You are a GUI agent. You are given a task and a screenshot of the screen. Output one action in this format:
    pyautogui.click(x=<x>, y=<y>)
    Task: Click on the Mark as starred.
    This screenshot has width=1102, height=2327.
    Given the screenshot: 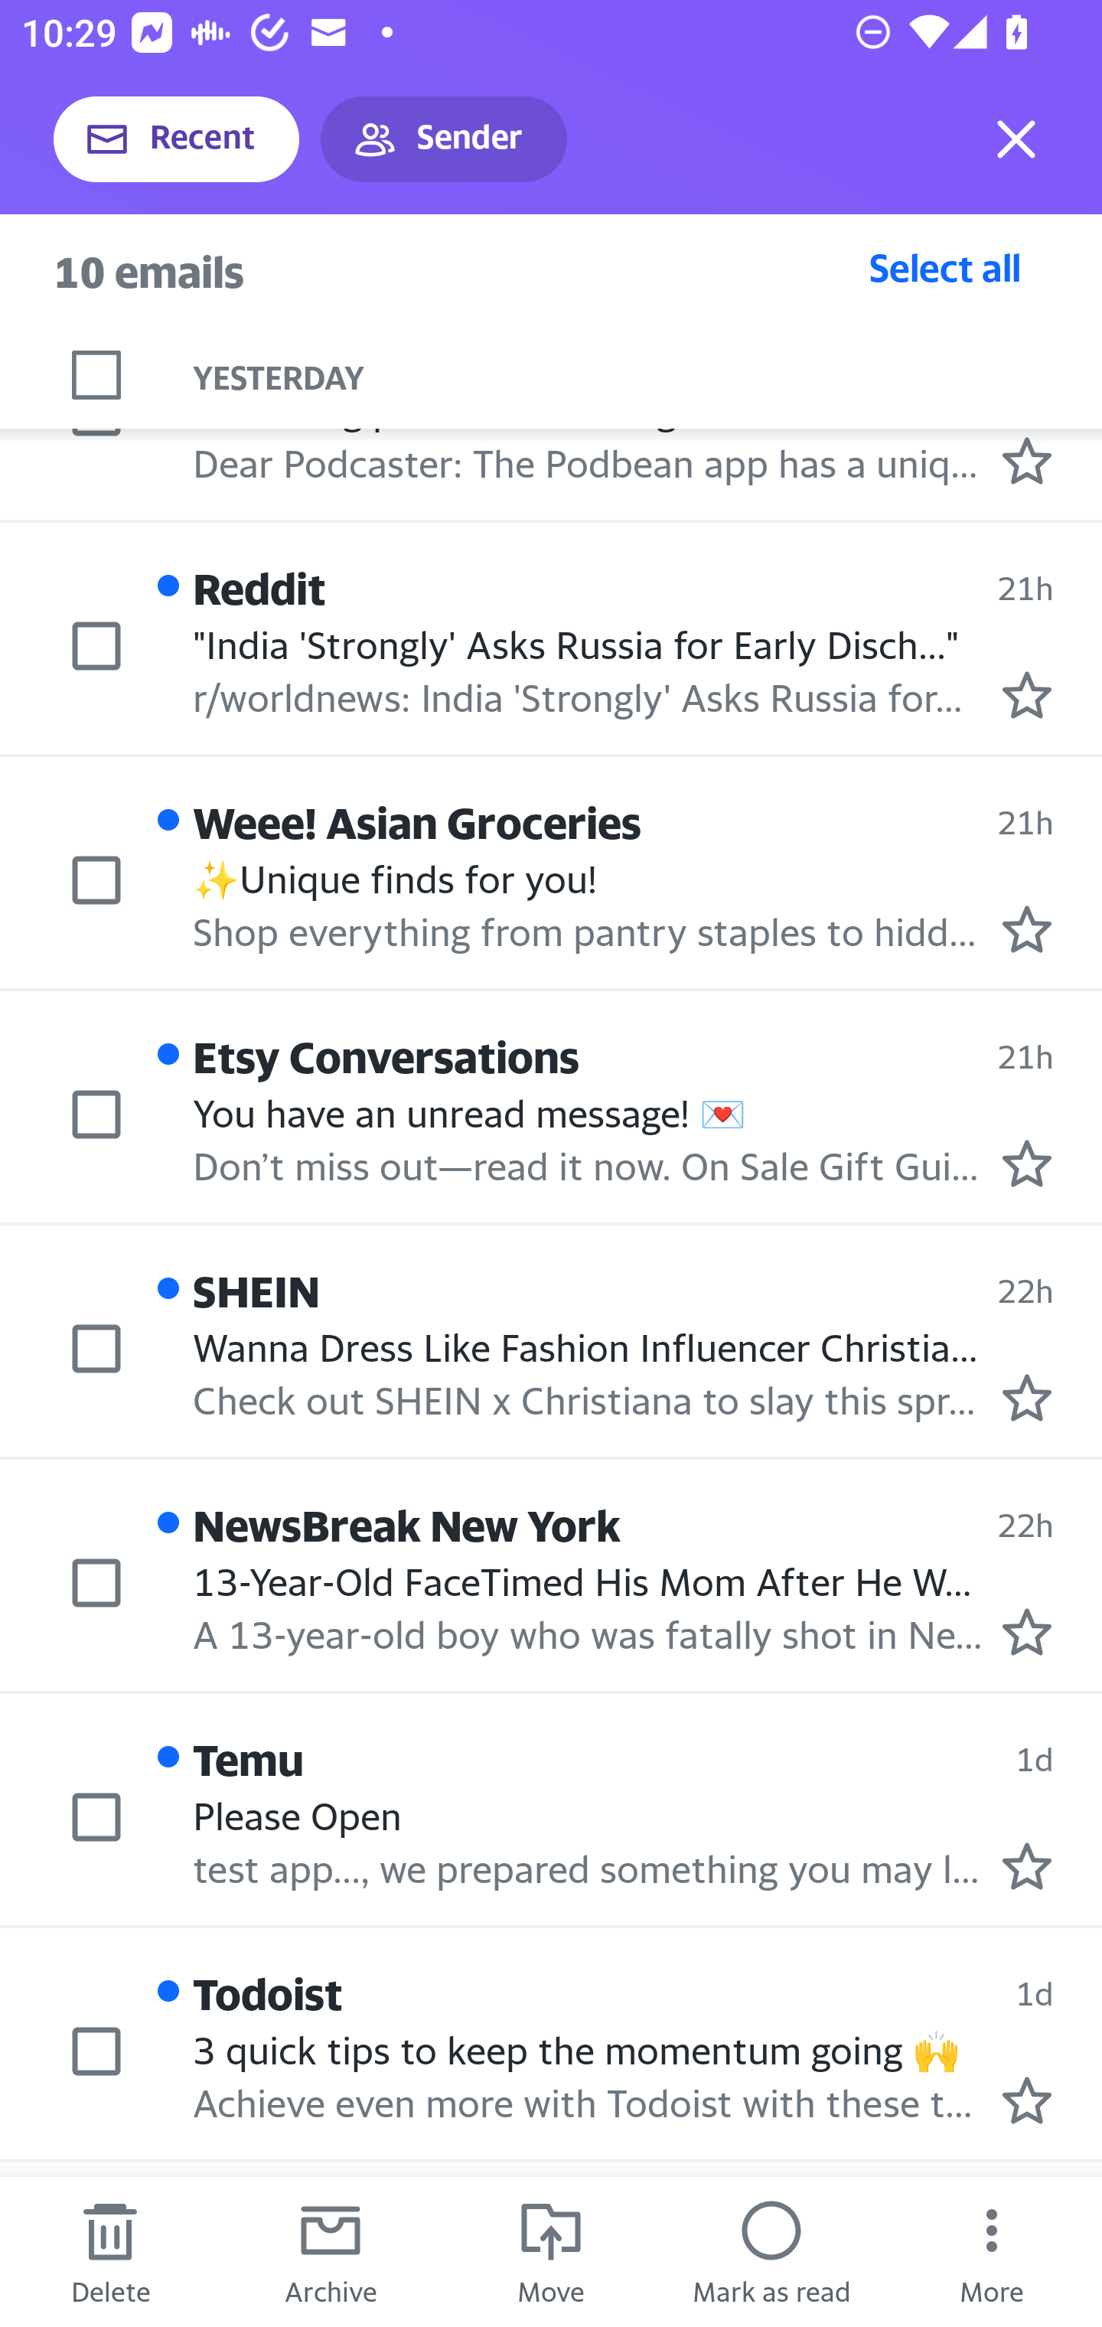 What is the action you would take?
    pyautogui.click(x=1027, y=929)
    